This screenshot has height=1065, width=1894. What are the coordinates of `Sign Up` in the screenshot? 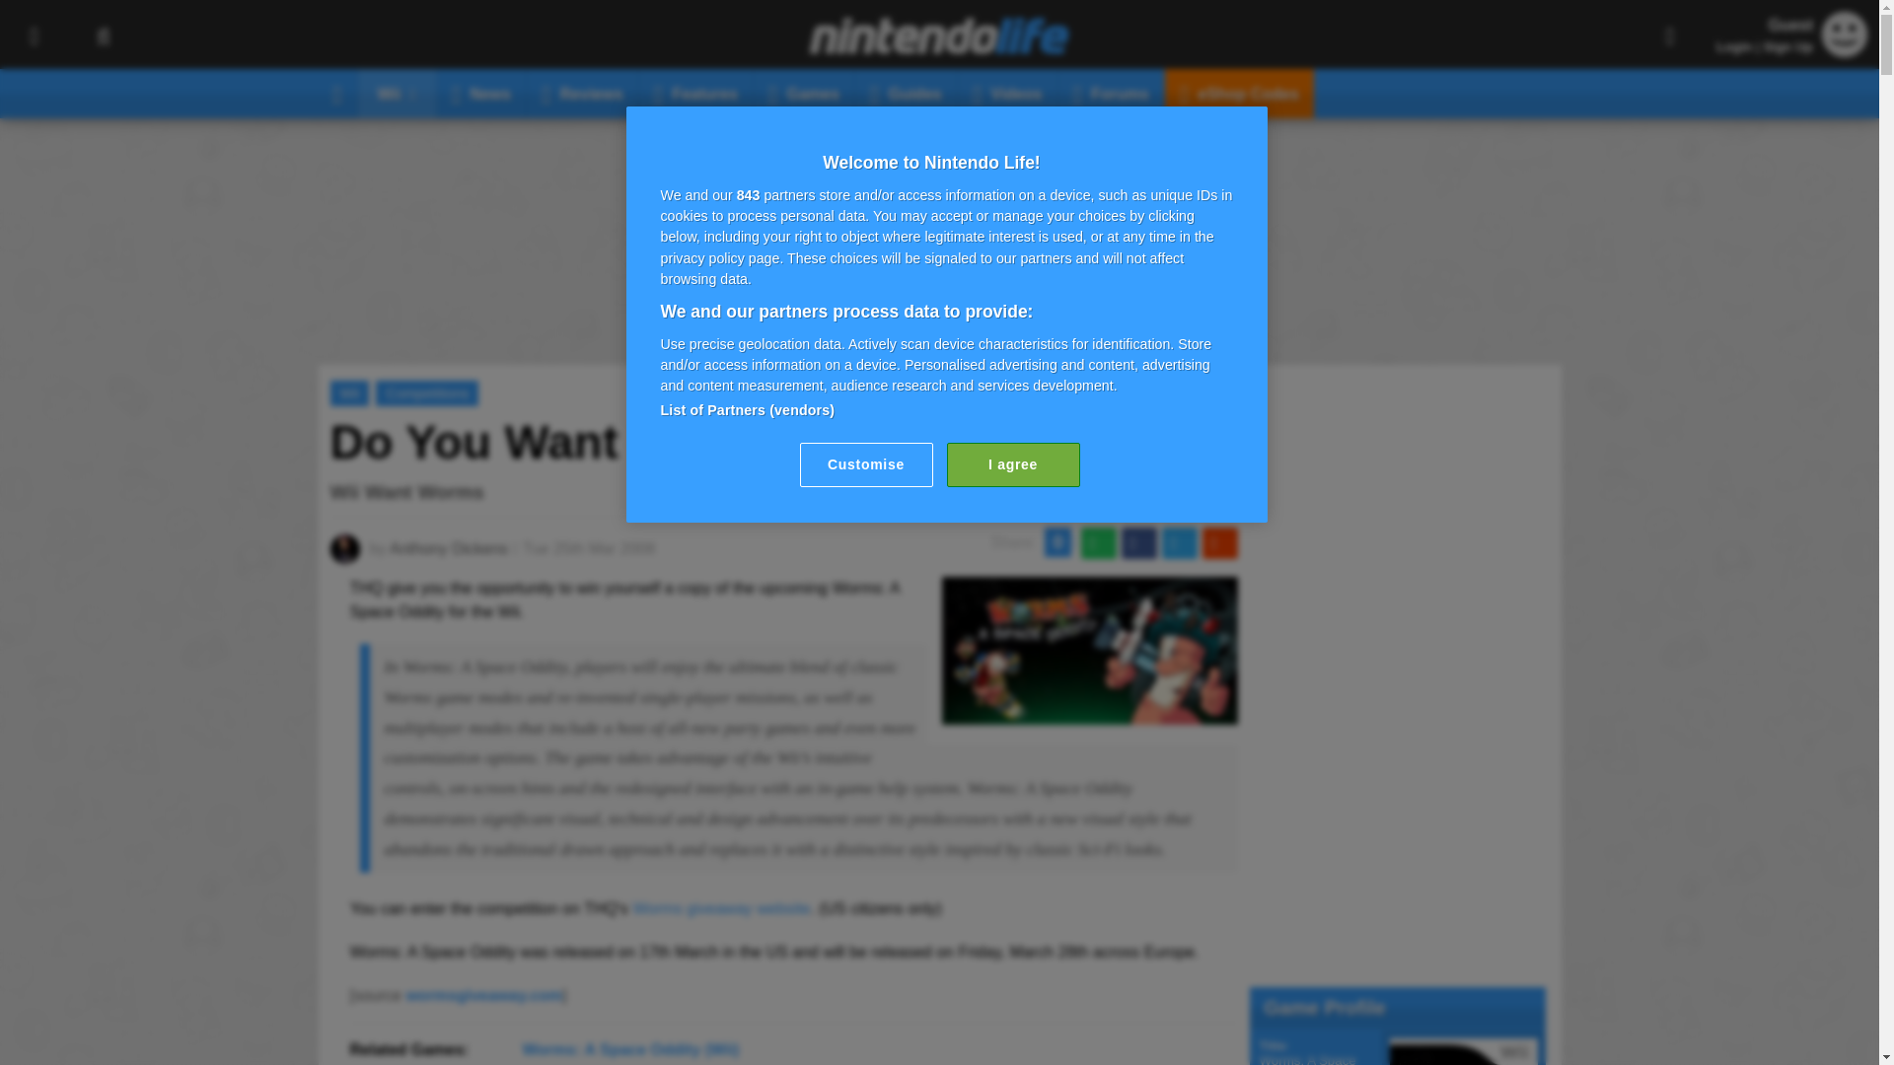 It's located at (1787, 46).